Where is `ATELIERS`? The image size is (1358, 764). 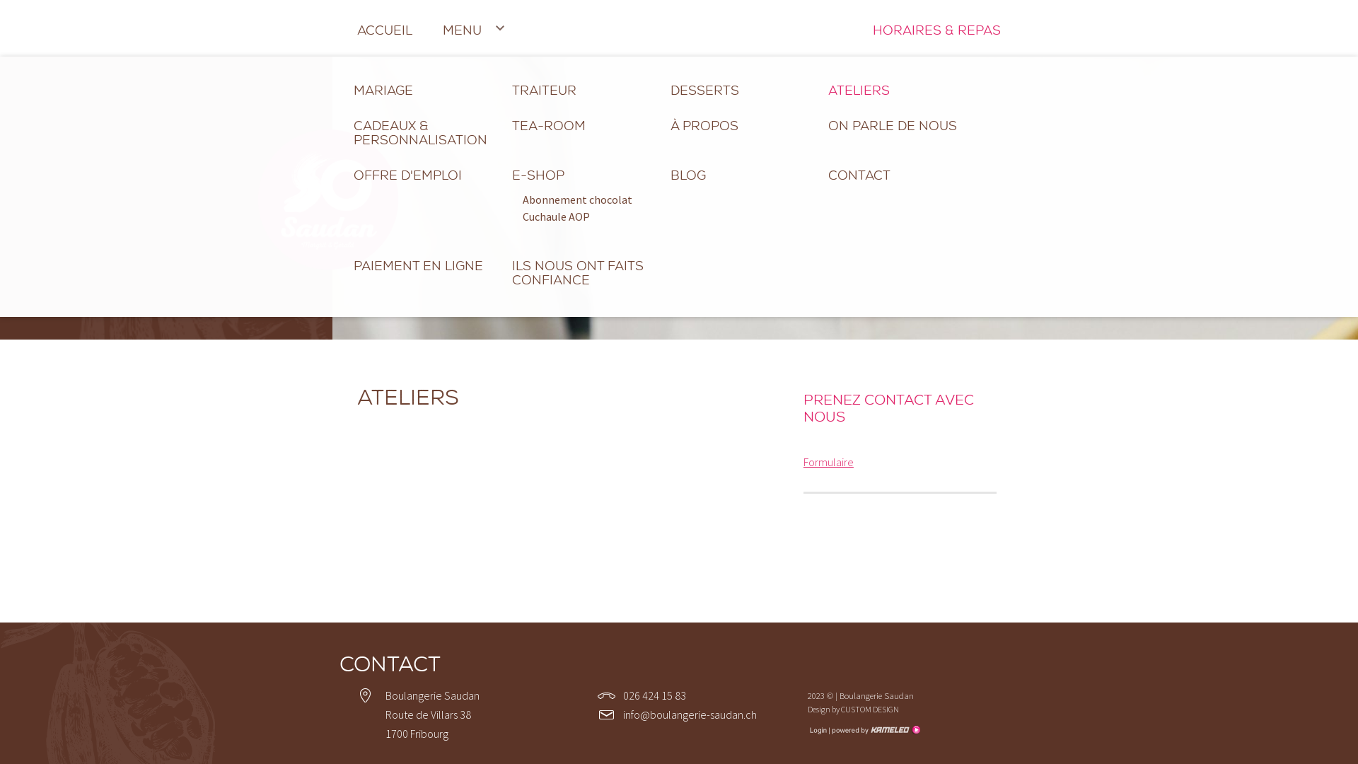 ATELIERS is located at coordinates (900, 88).